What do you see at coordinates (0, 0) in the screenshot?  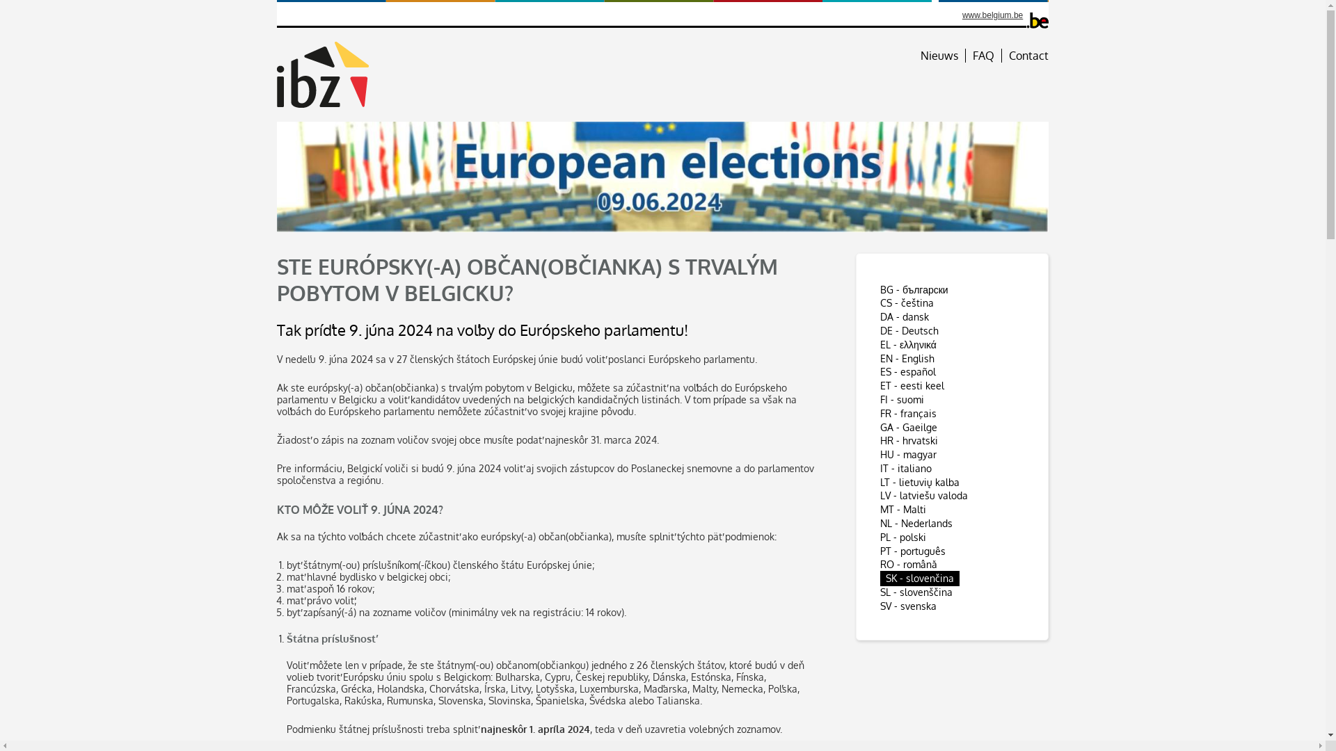 I see `Overslaan en naar de inhoud gaan` at bounding box center [0, 0].